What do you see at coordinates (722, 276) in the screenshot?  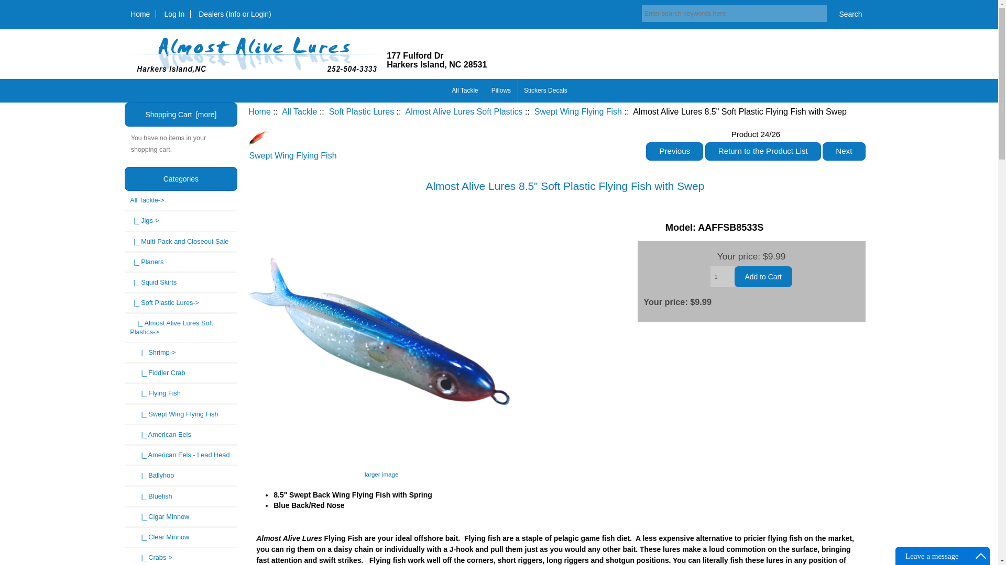 I see `1` at bounding box center [722, 276].